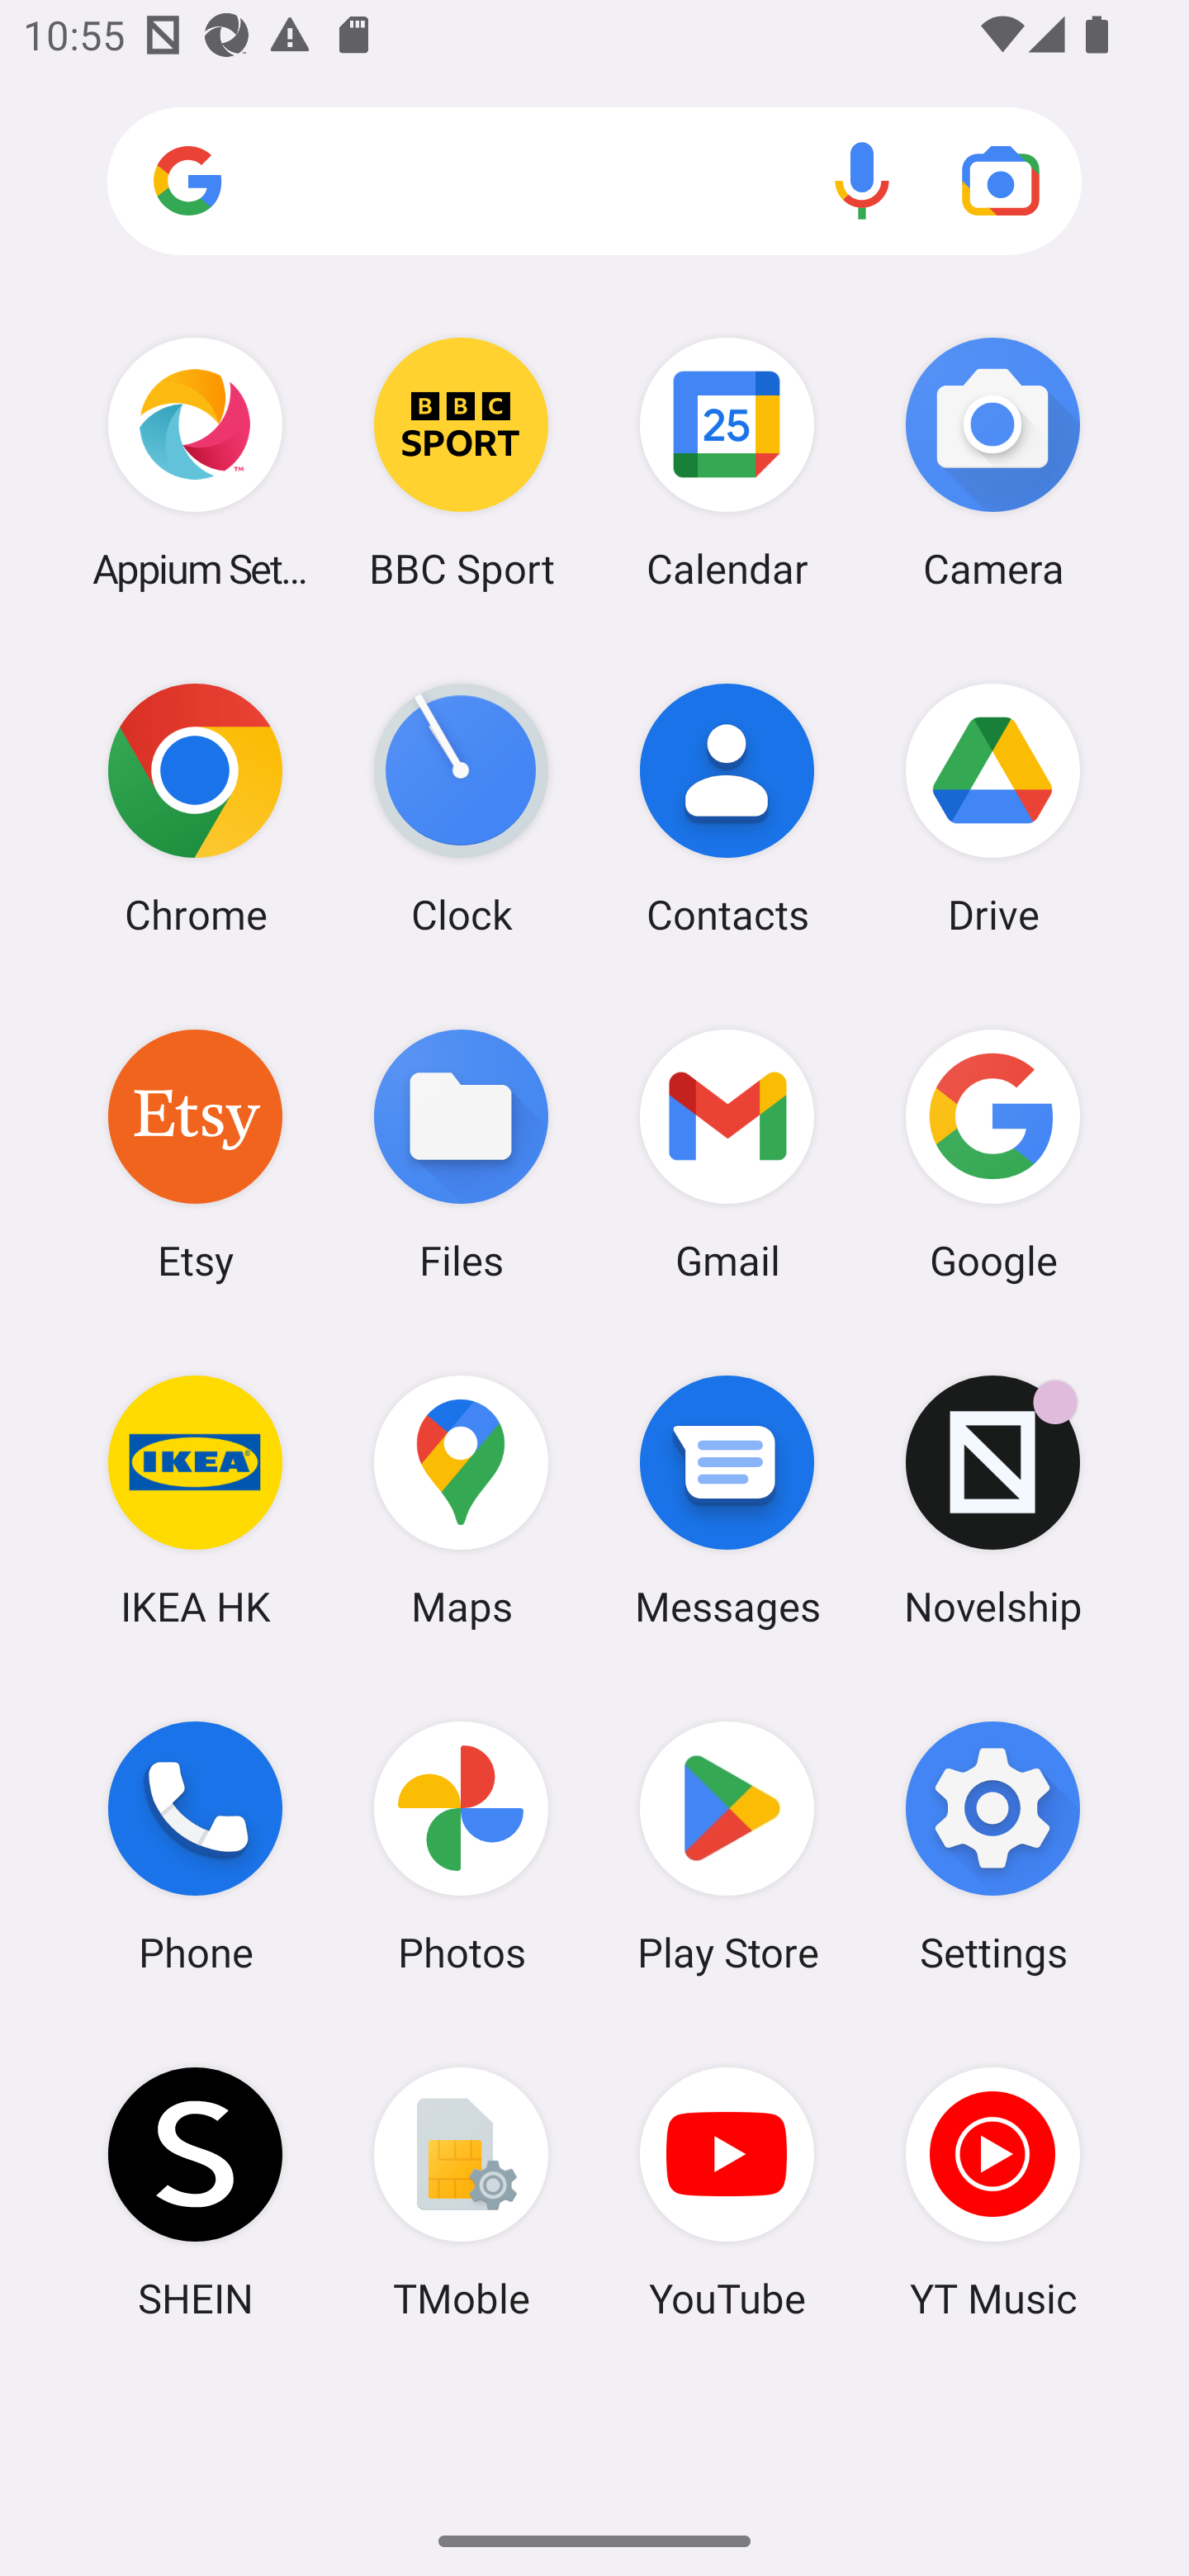 This screenshot has width=1189, height=2576. What do you see at coordinates (992, 1500) in the screenshot?
I see `Novelship Novelship has 2 notifications` at bounding box center [992, 1500].